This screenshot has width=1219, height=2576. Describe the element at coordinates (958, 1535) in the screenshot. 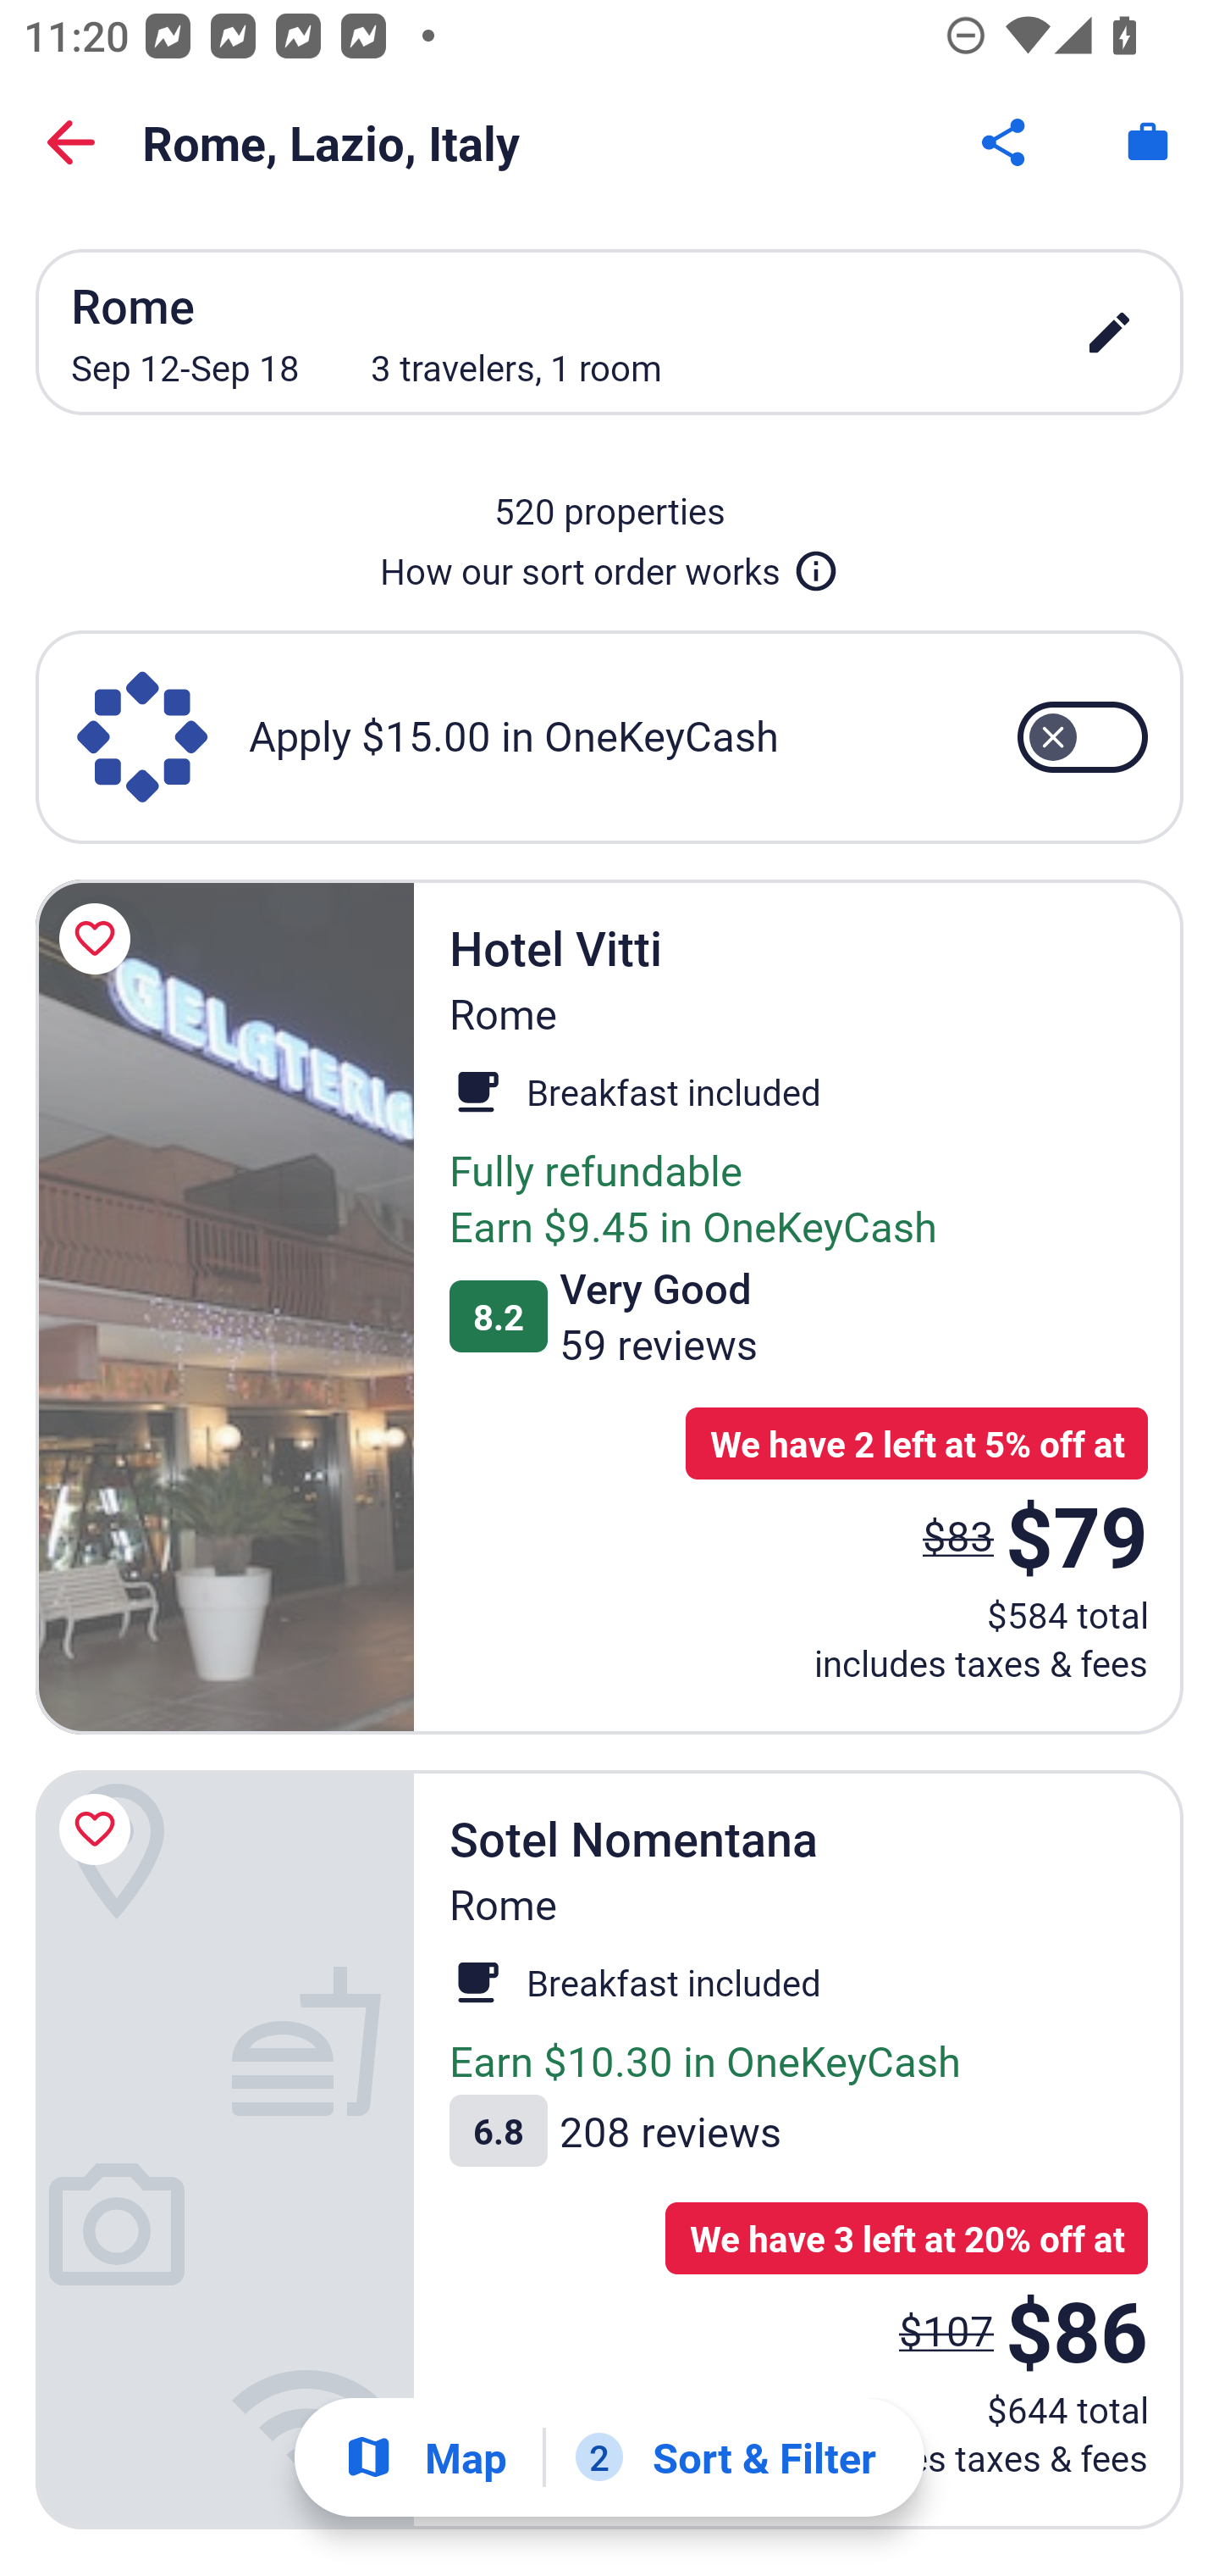

I see `$83 The price was $83` at that location.